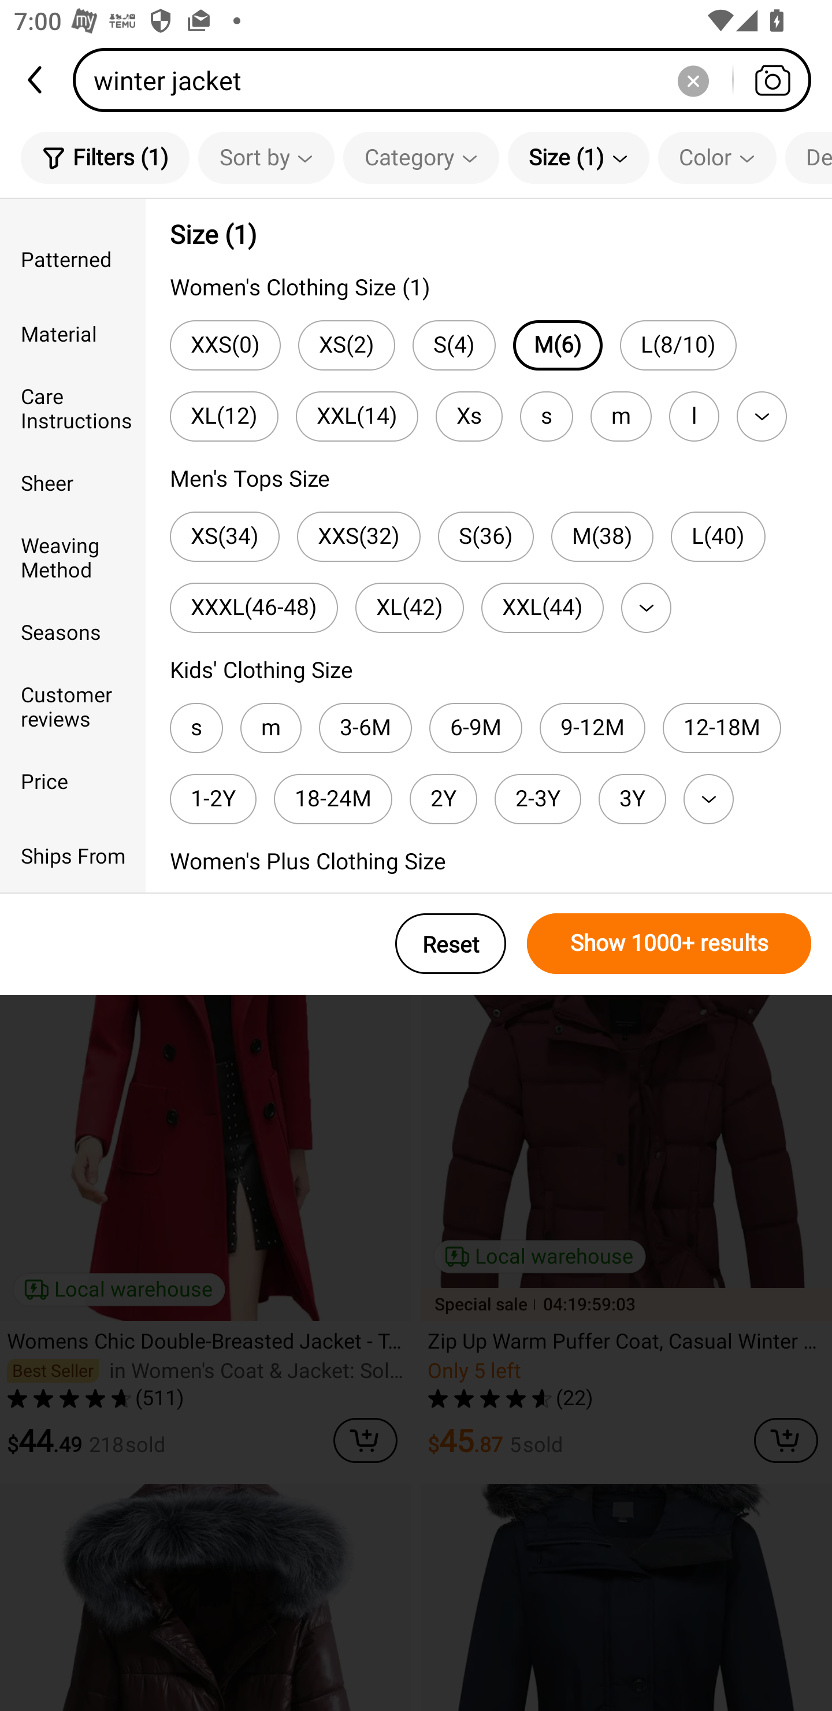  Describe the element at coordinates (632, 799) in the screenshot. I see `3Y` at that location.